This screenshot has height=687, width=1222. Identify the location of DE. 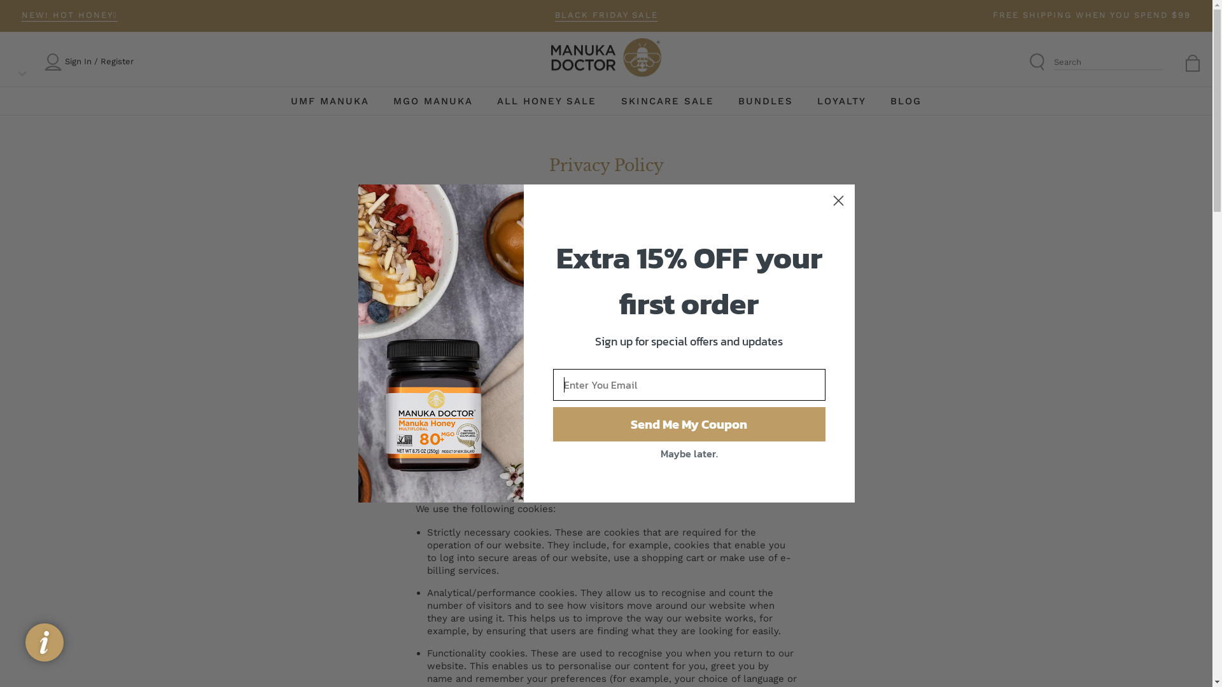
(657, 375).